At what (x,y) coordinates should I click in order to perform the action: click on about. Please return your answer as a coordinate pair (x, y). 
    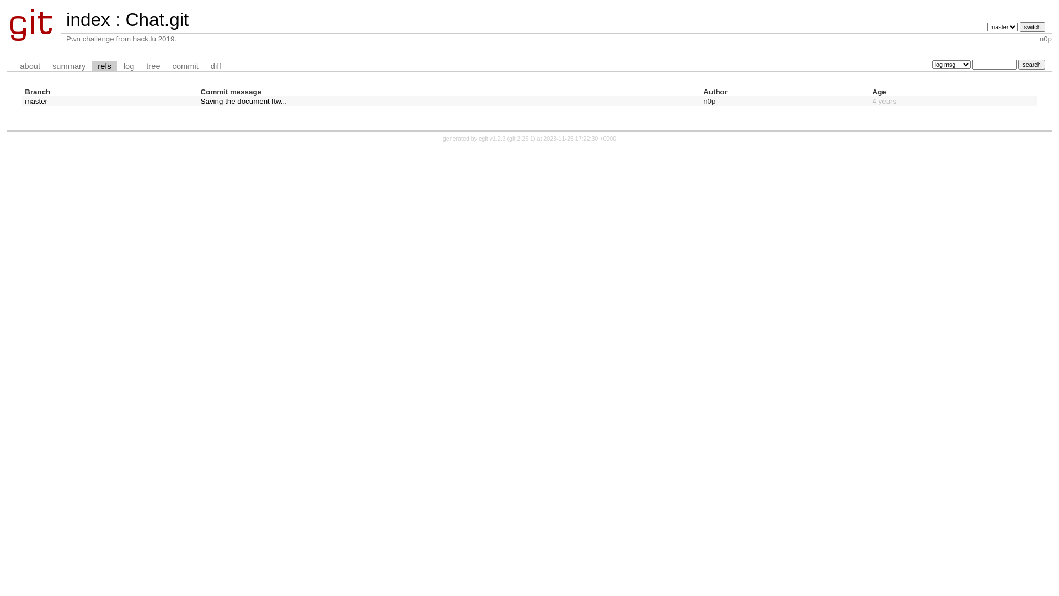
    Looking at the image, I should click on (30, 66).